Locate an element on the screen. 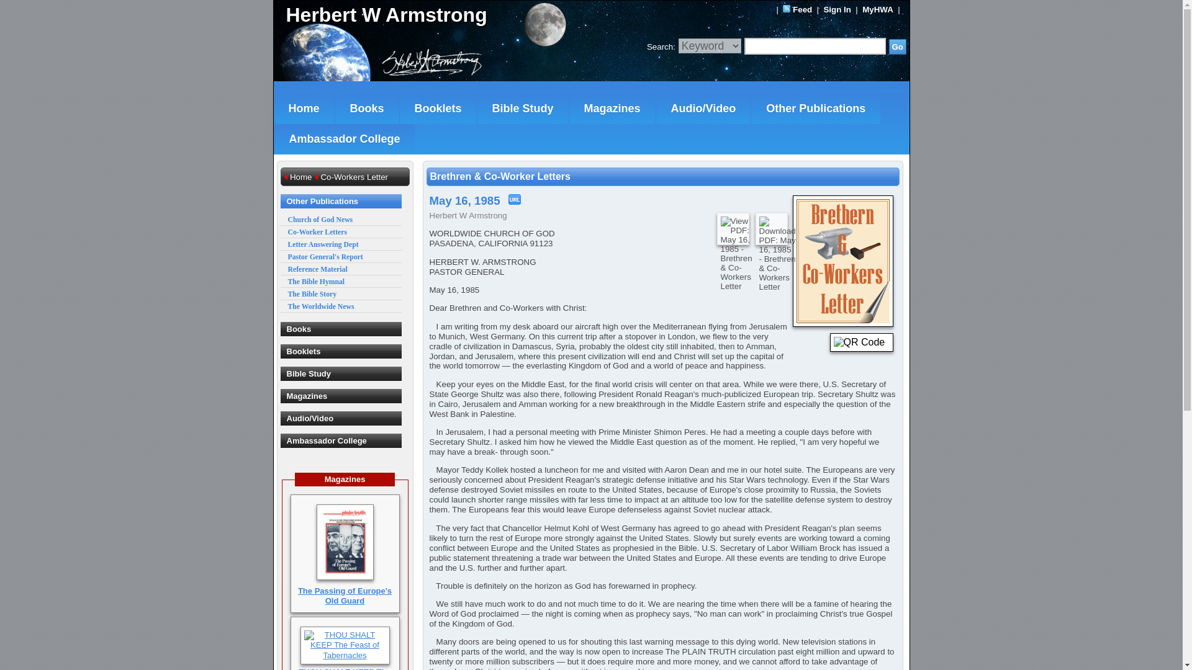 The width and height of the screenshot is (1192, 670). Go is located at coordinates (898, 46).